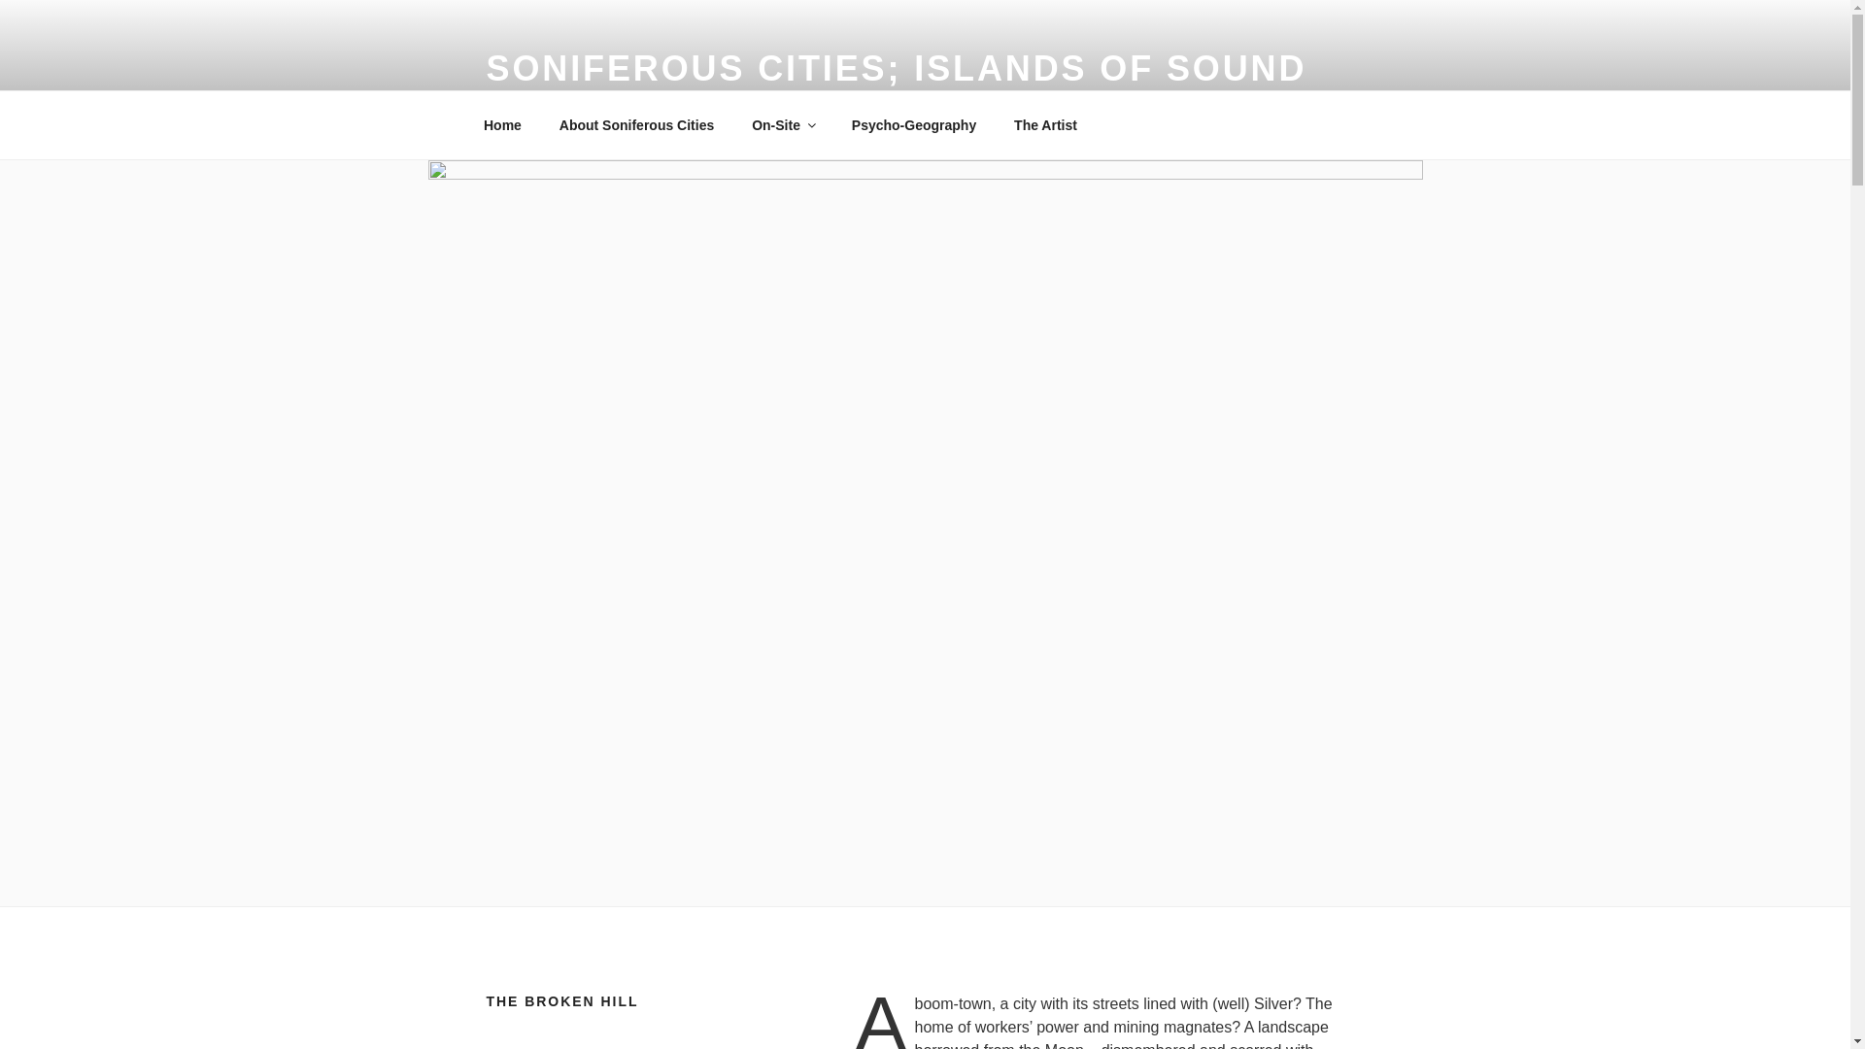 Image resolution: width=1865 pixels, height=1049 pixels. What do you see at coordinates (636, 124) in the screenshot?
I see `About Soniferous Cities` at bounding box center [636, 124].